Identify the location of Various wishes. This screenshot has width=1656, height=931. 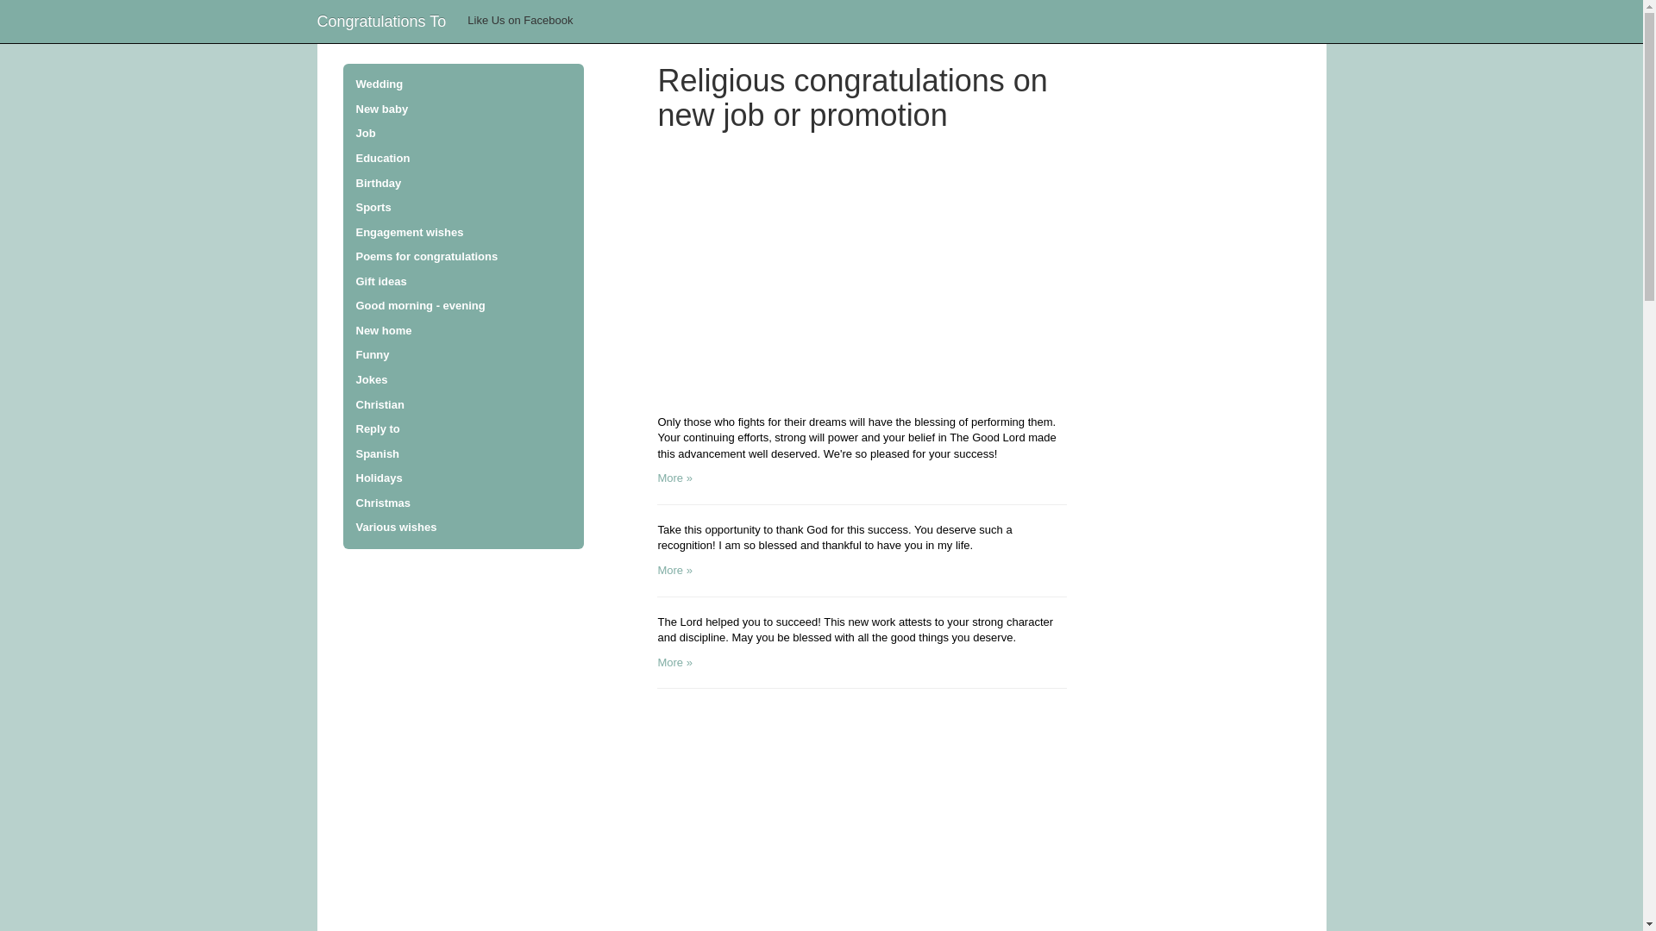
(463, 528).